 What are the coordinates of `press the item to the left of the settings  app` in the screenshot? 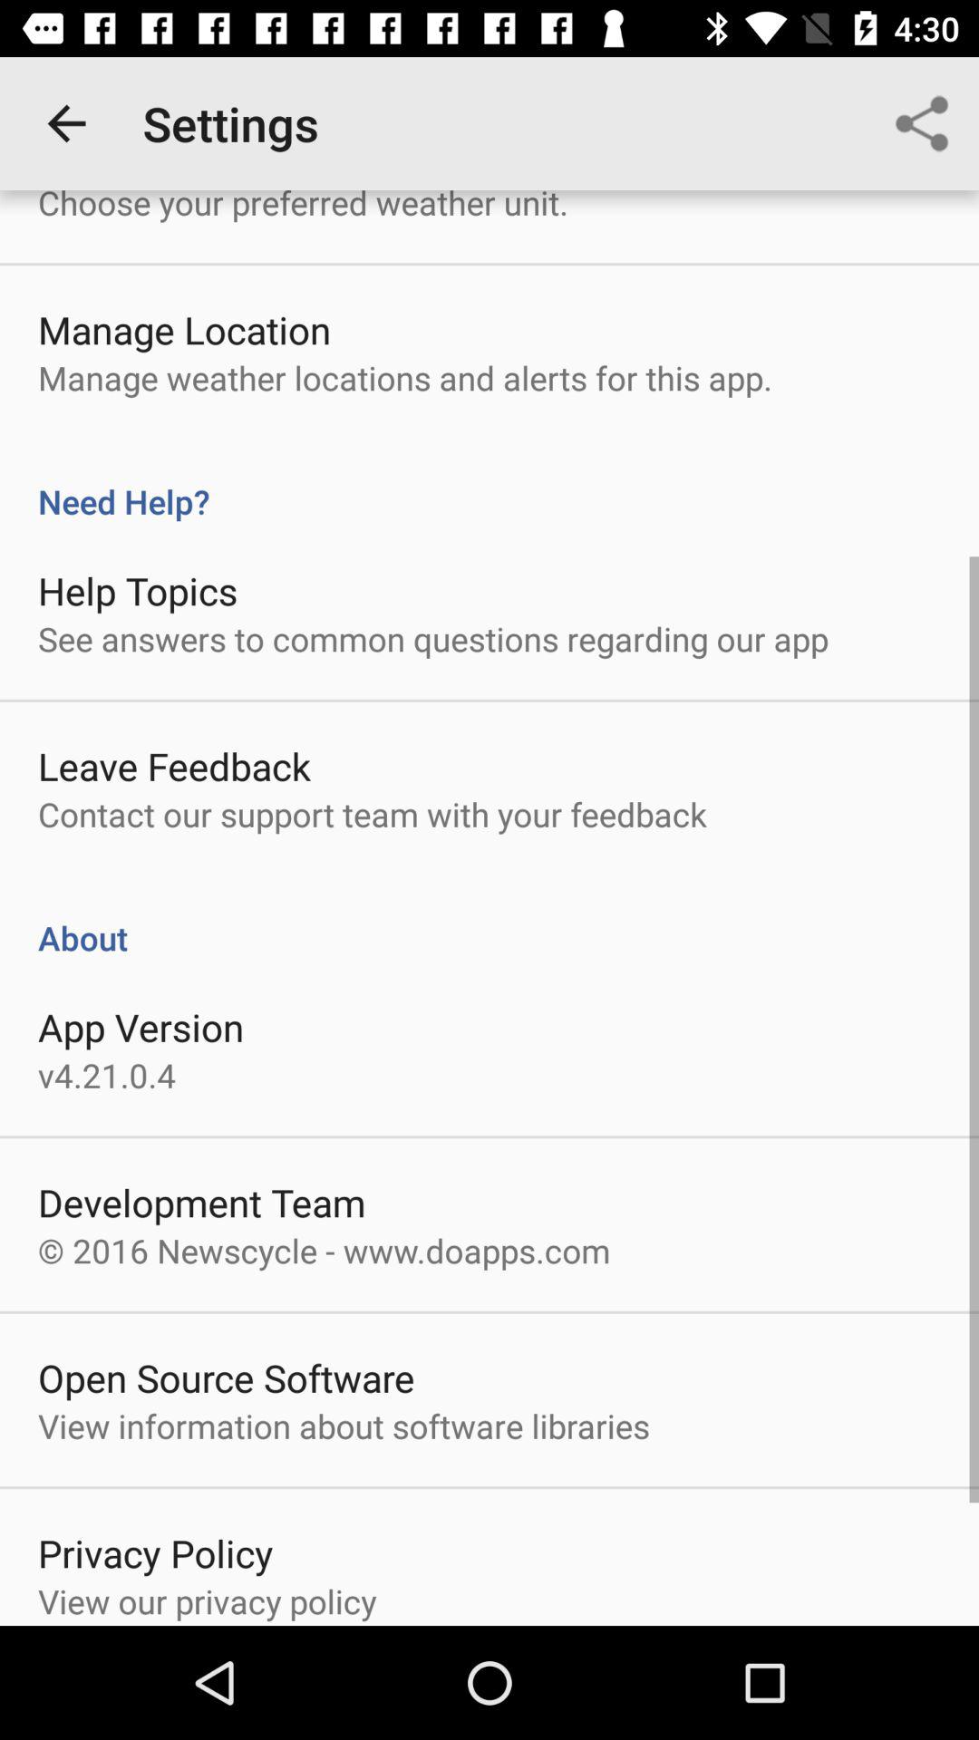 It's located at (66, 123).